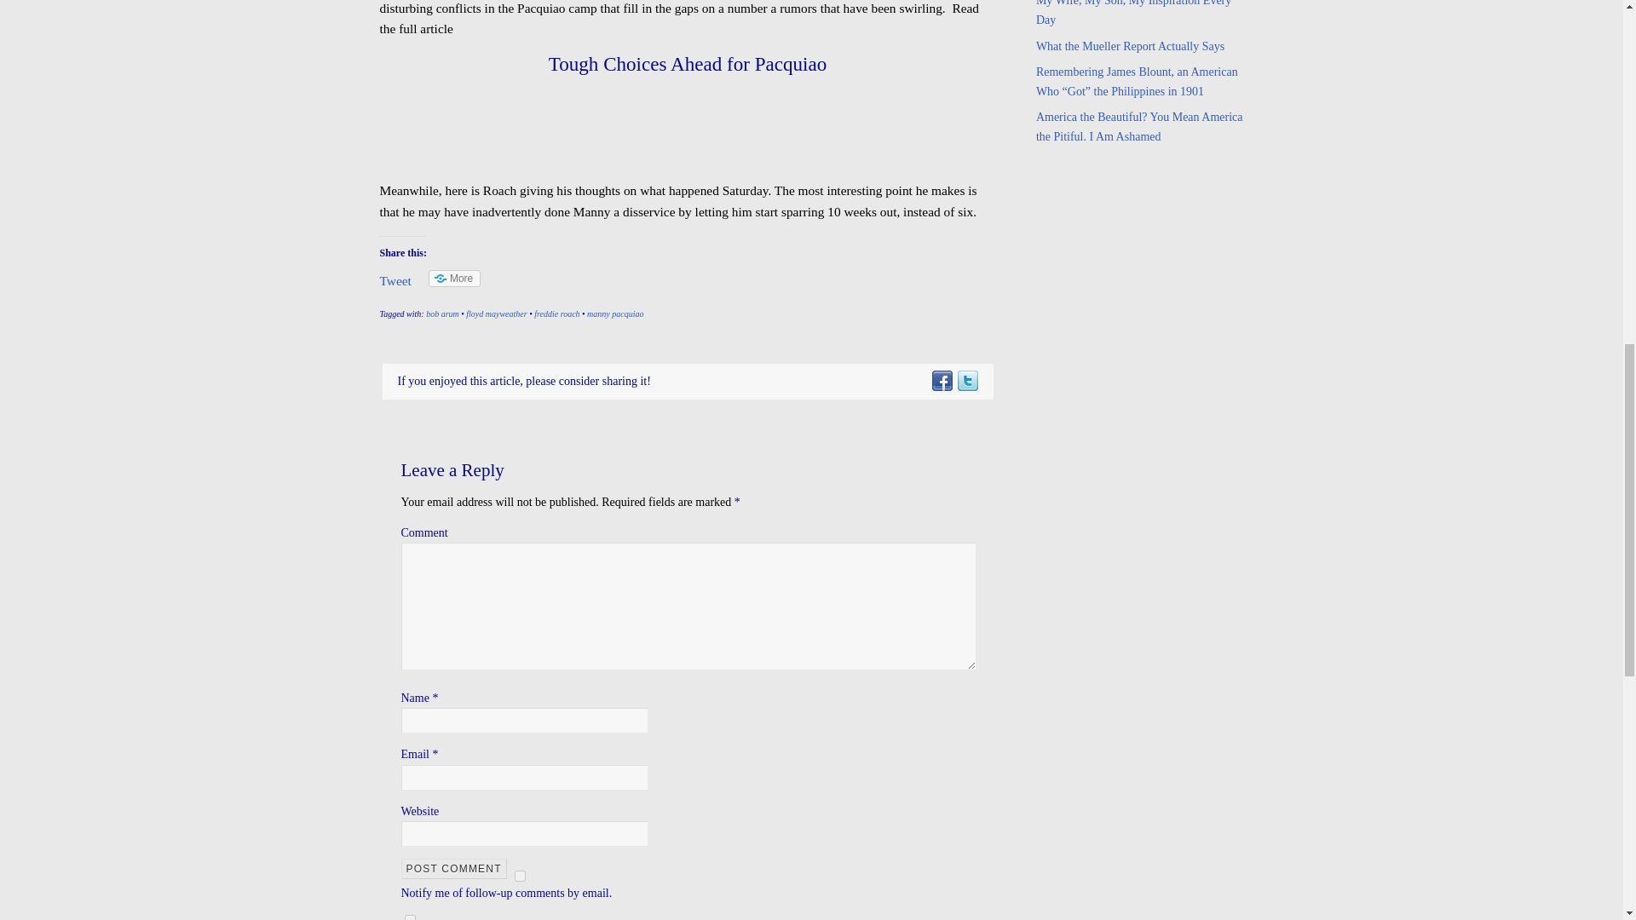 This screenshot has width=1636, height=920. What do you see at coordinates (688, 63) in the screenshot?
I see `Tough Choices Ahead for Pacquiao` at bounding box center [688, 63].